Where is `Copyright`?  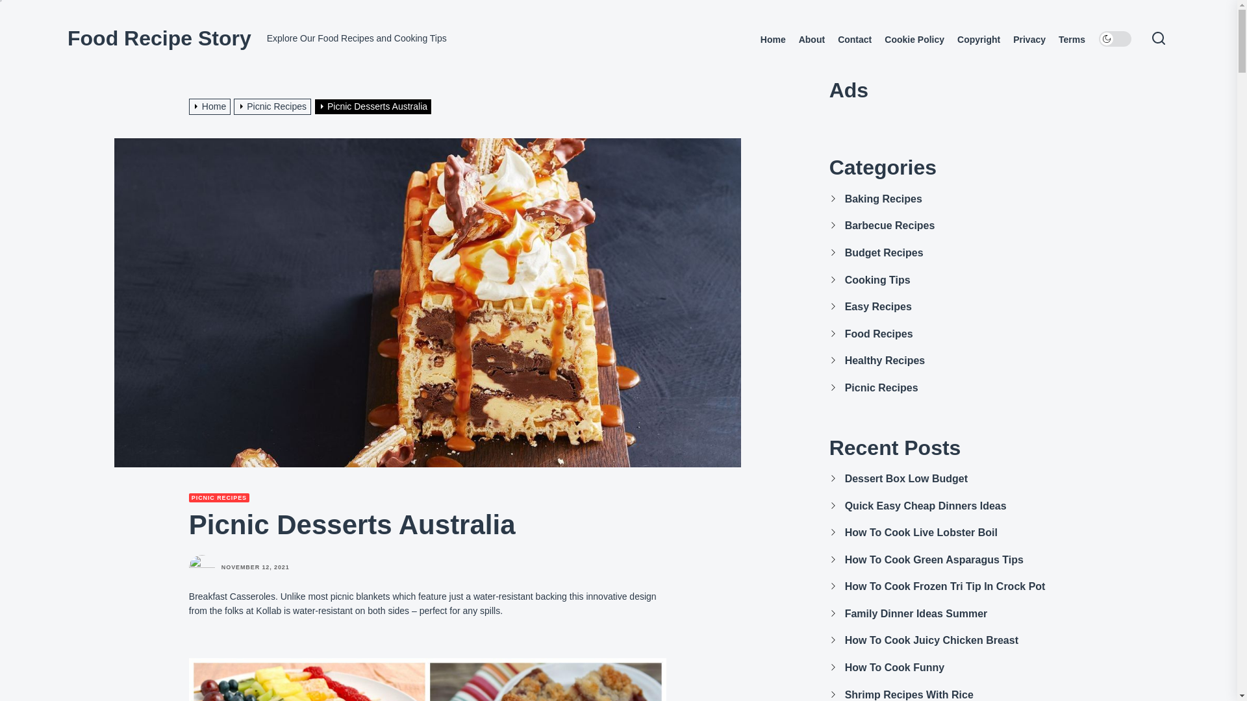
Copyright is located at coordinates (978, 40).